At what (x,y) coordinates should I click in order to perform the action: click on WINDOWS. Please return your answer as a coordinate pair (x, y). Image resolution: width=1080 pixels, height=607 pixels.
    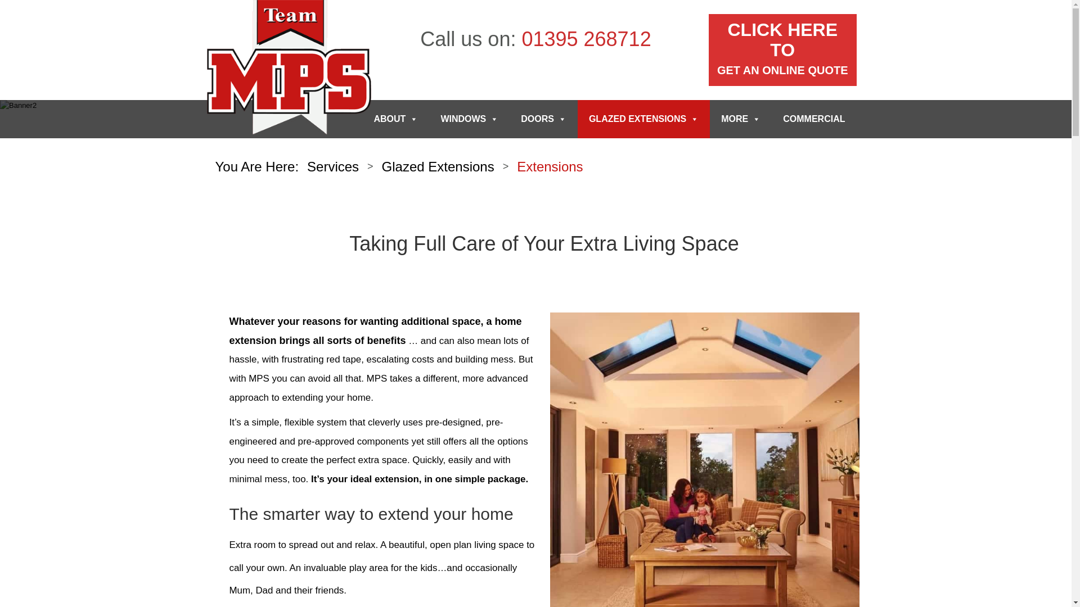
    Looking at the image, I should click on (586, 38).